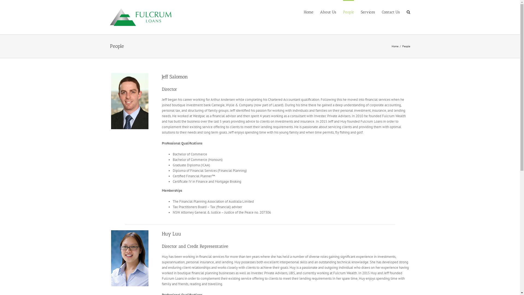 The height and width of the screenshot is (295, 524). Describe the element at coordinates (368, 12) in the screenshot. I see `Services` at that location.